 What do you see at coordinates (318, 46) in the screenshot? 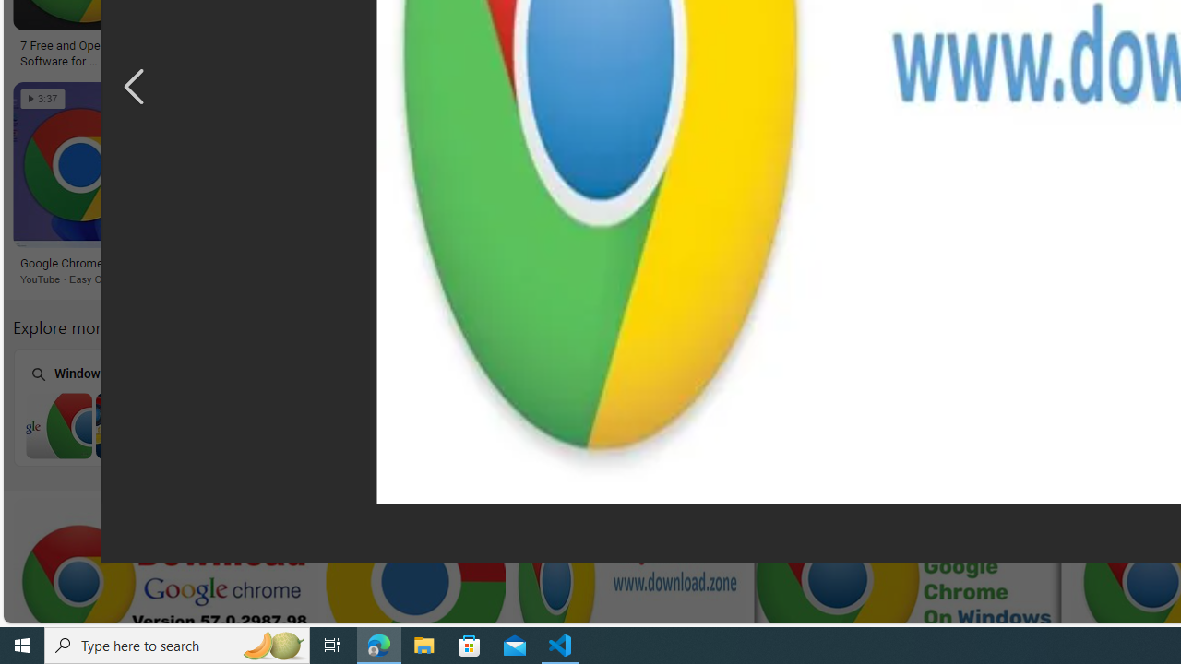
I see `Descargar Google Chrome Para Pc 2021 Windows 7810` at bounding box center [318, 46].